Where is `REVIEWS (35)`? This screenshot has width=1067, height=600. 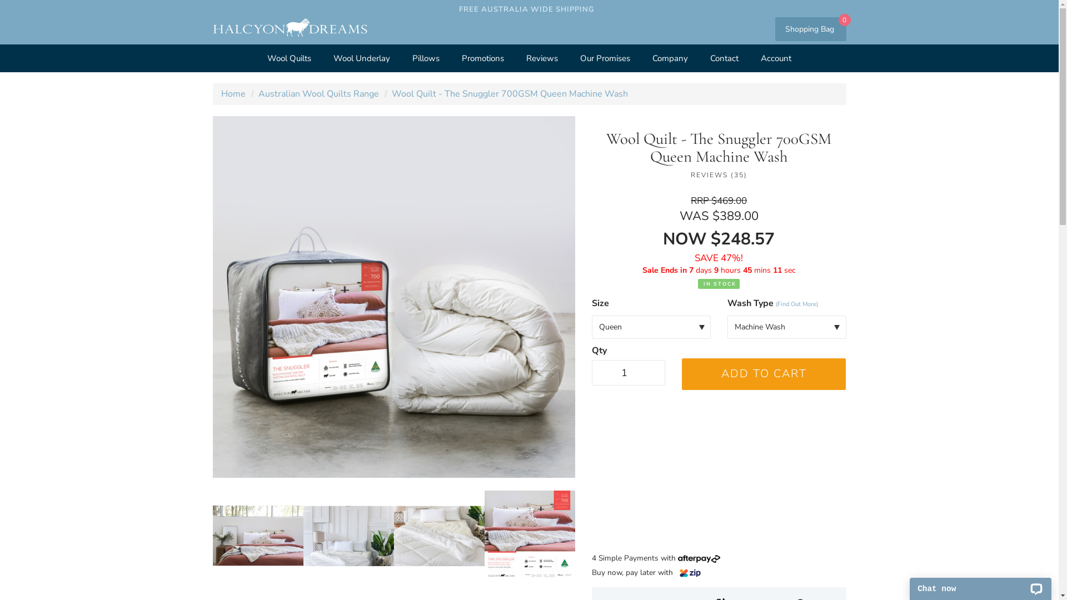 REVIEWS (35) is located at coordinates (719, 176).